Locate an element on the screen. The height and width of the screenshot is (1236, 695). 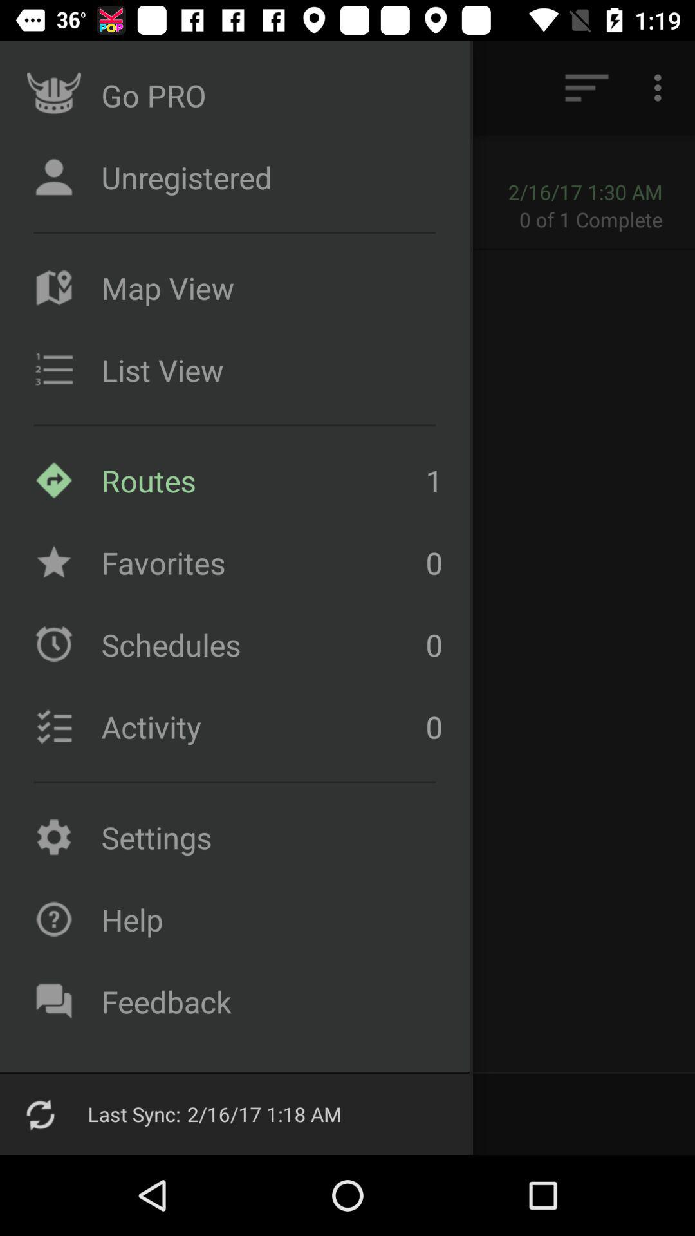
click the unregistered icon is located at coordinates (54, 176).